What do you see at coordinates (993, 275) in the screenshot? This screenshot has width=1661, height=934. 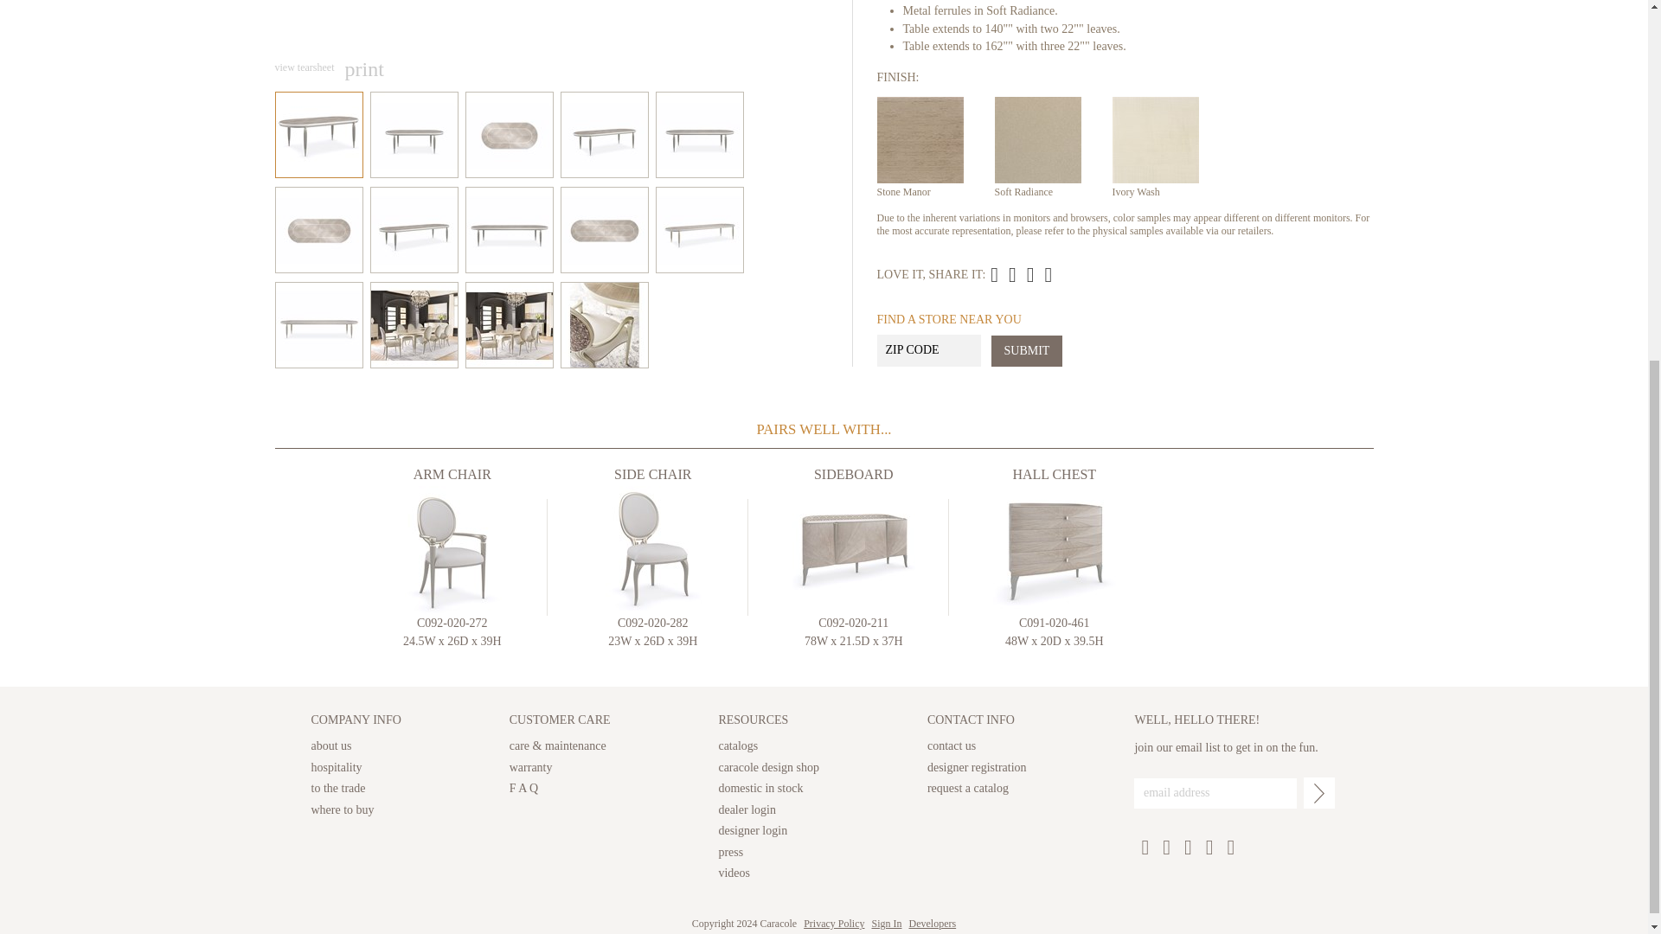 I see `send to friend` at bounding box center [993, 275].